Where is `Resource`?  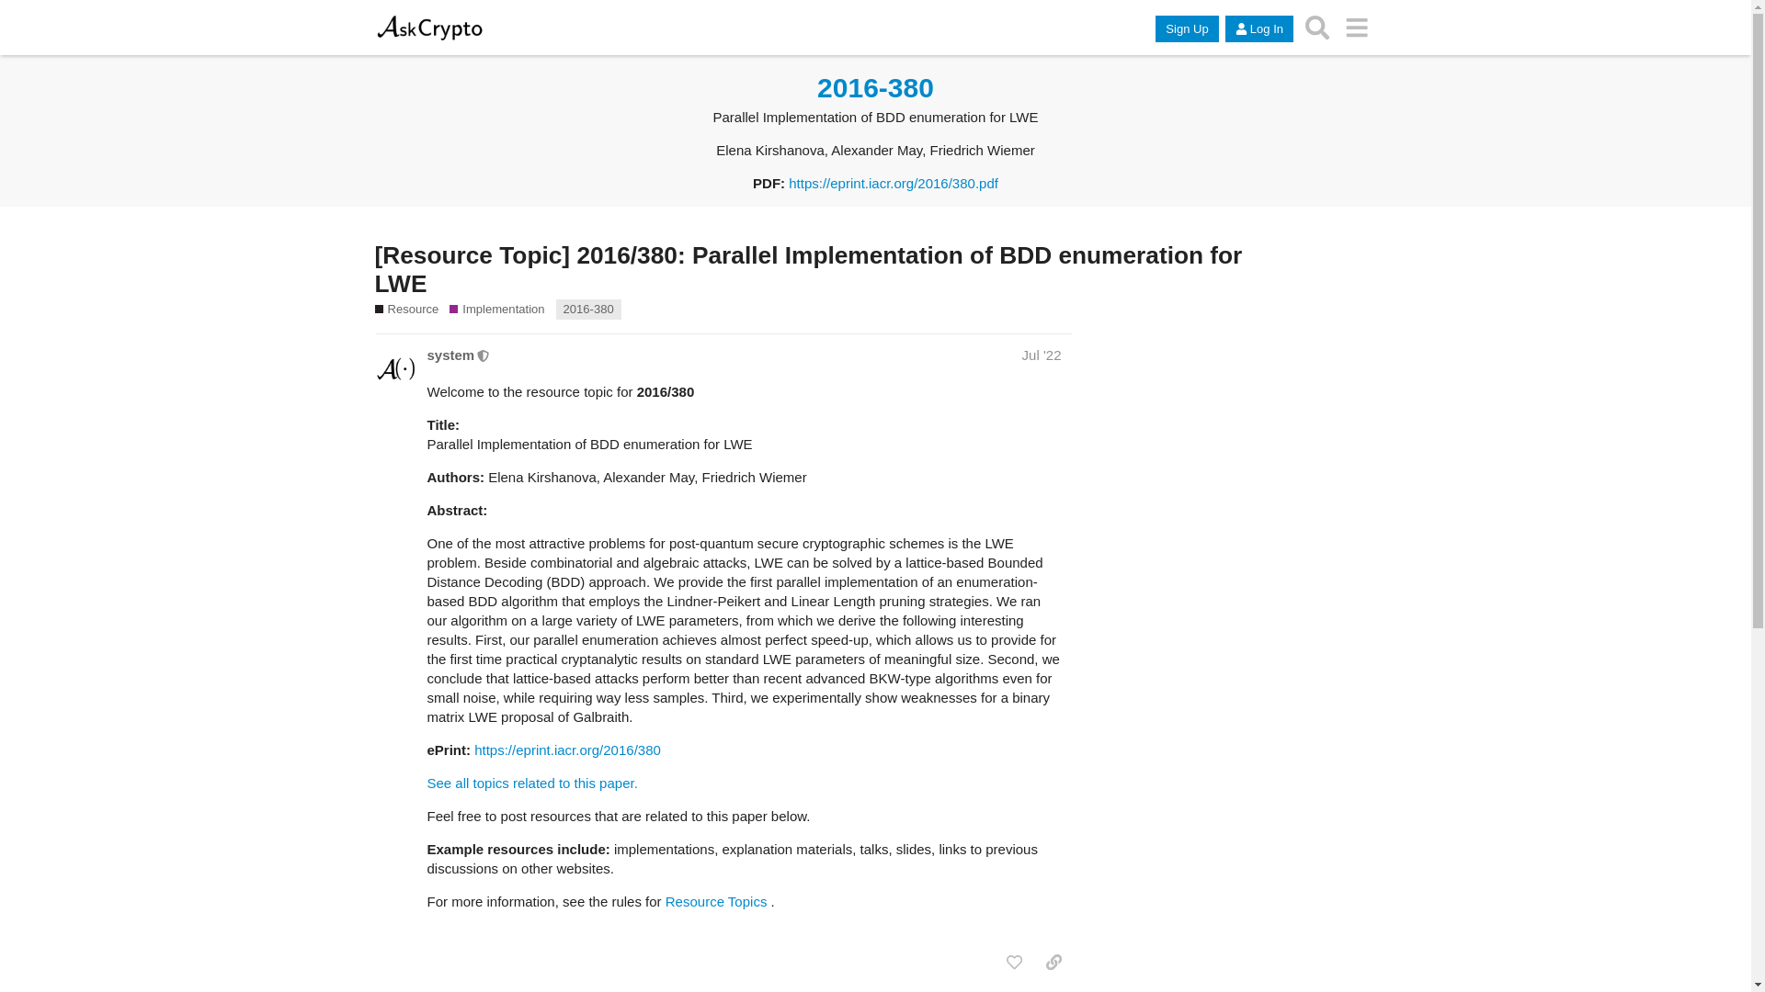
Resource is located at coordinates (406, 309).